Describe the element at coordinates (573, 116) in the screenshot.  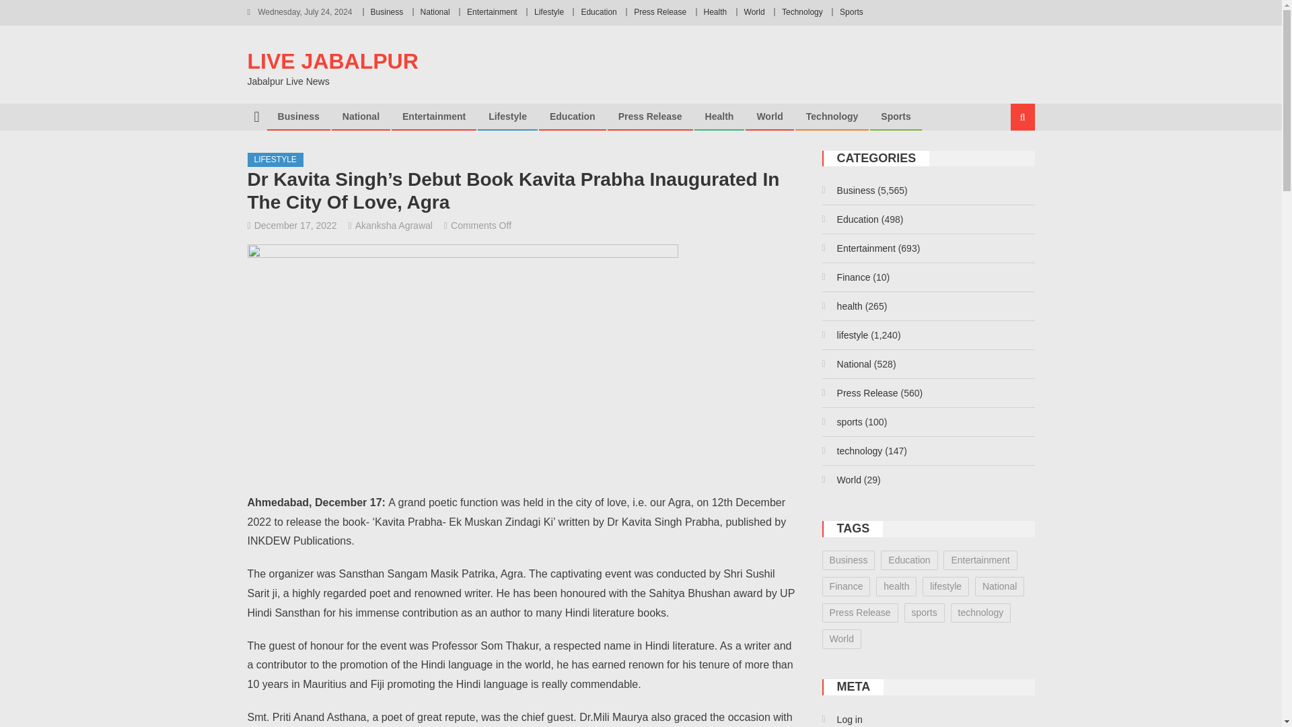
I see `Education` at that location.